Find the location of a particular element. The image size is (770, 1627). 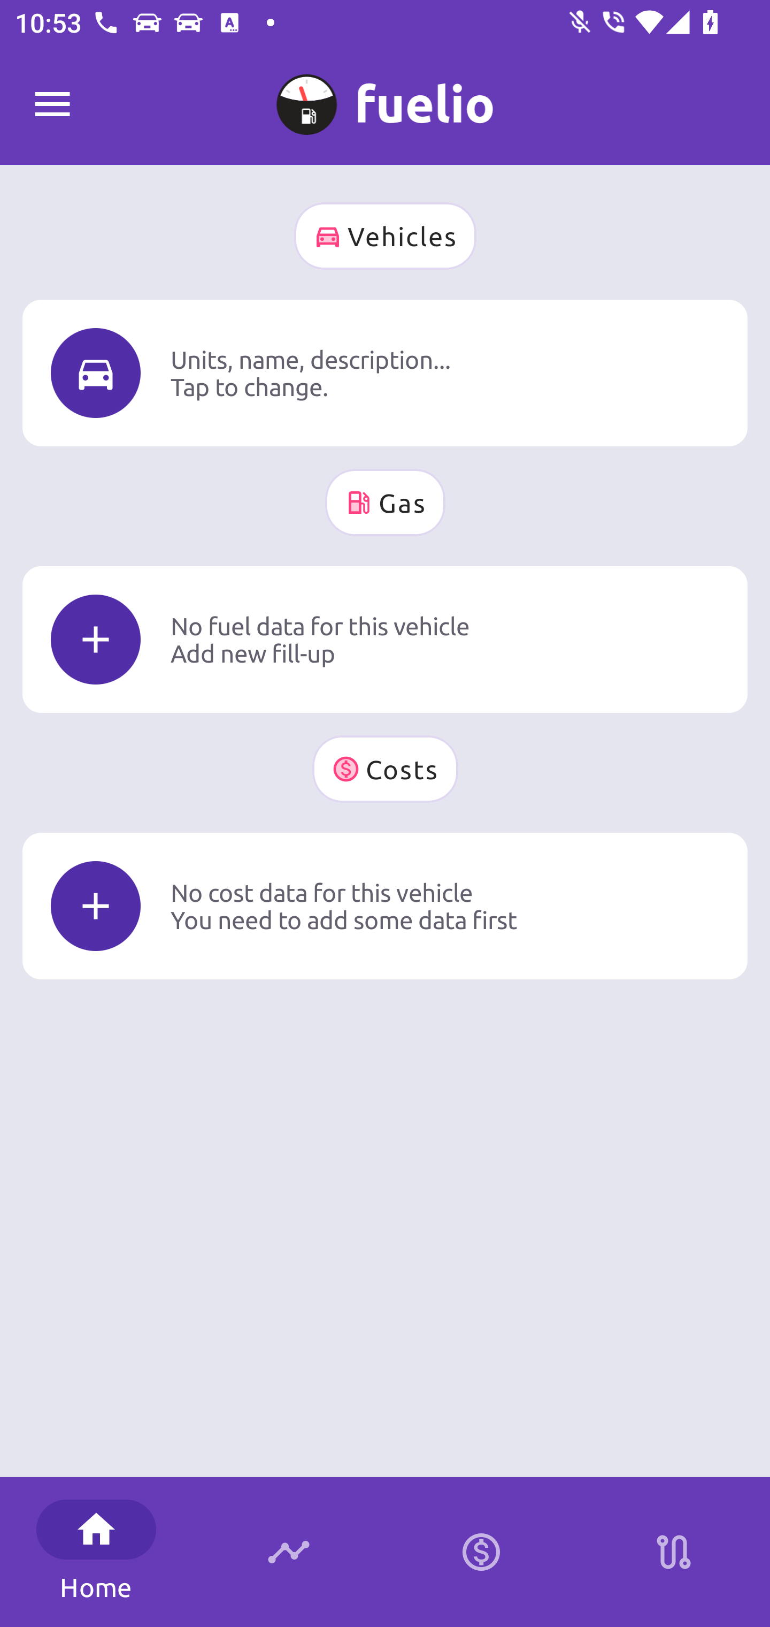

M My Car 0 km is located at coordinates (385, 96).